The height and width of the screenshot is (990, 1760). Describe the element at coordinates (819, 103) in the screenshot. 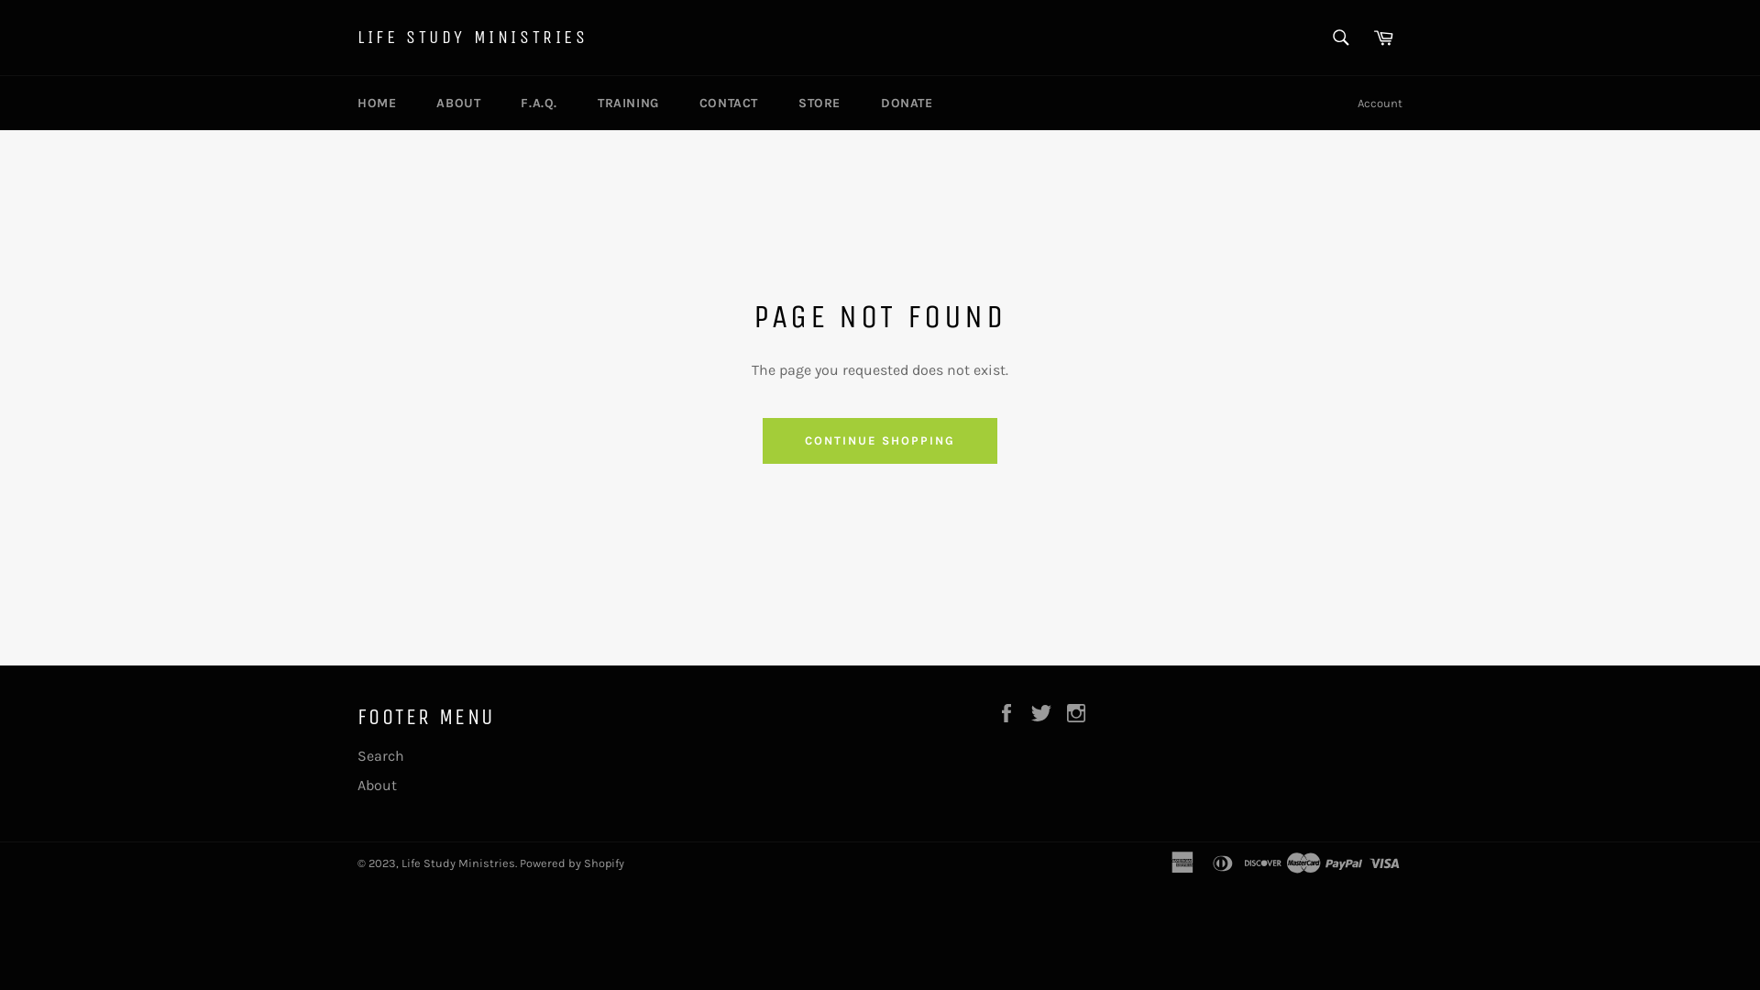

I see `STORE` at that location.